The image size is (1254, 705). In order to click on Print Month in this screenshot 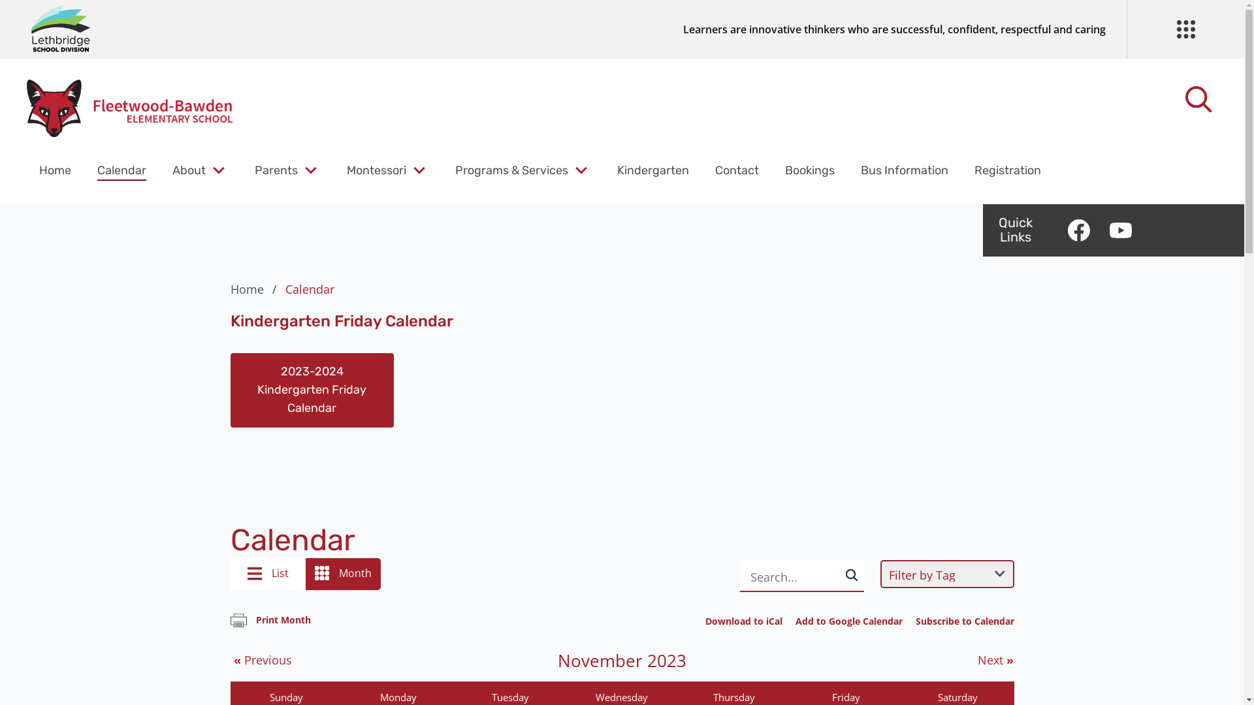, I will do `click(270, 620)`.